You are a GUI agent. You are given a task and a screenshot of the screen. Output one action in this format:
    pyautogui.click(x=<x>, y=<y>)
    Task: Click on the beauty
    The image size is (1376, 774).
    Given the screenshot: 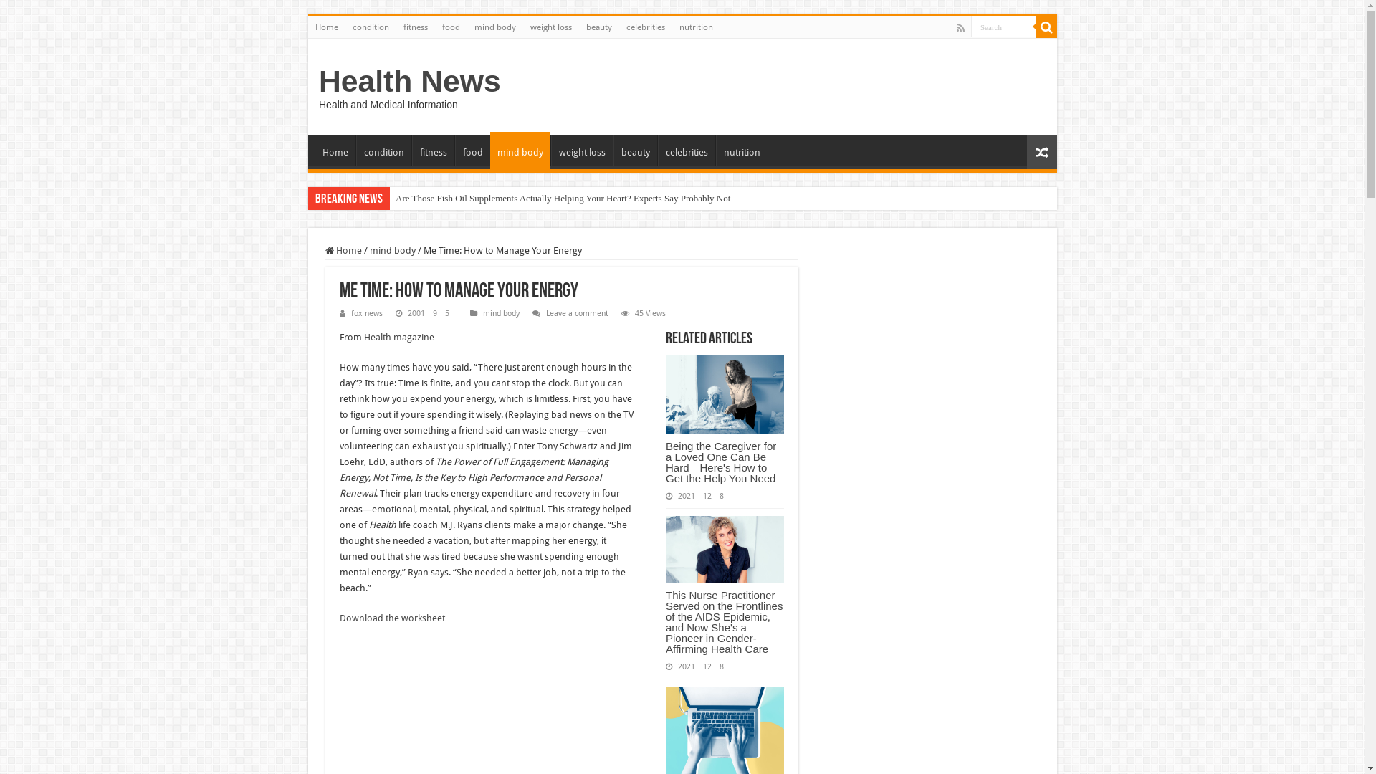 What is the action you would take?
    pyautogui.click(x=599, y=27)
    